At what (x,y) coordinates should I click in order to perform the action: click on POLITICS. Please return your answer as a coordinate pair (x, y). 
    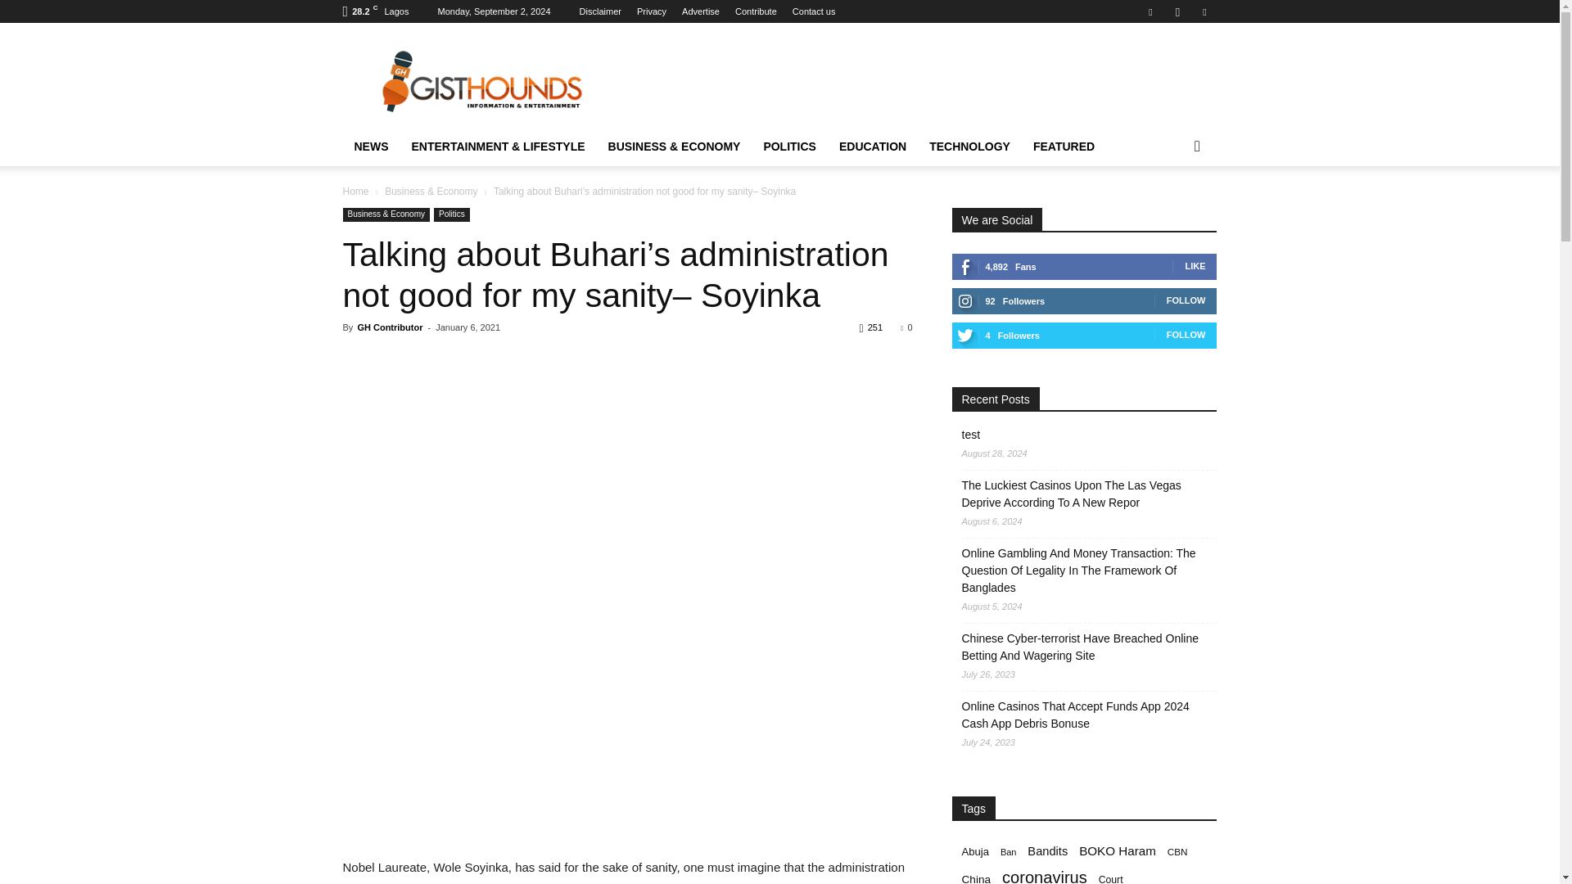
    Looking at the image, I should click on (789, 147).